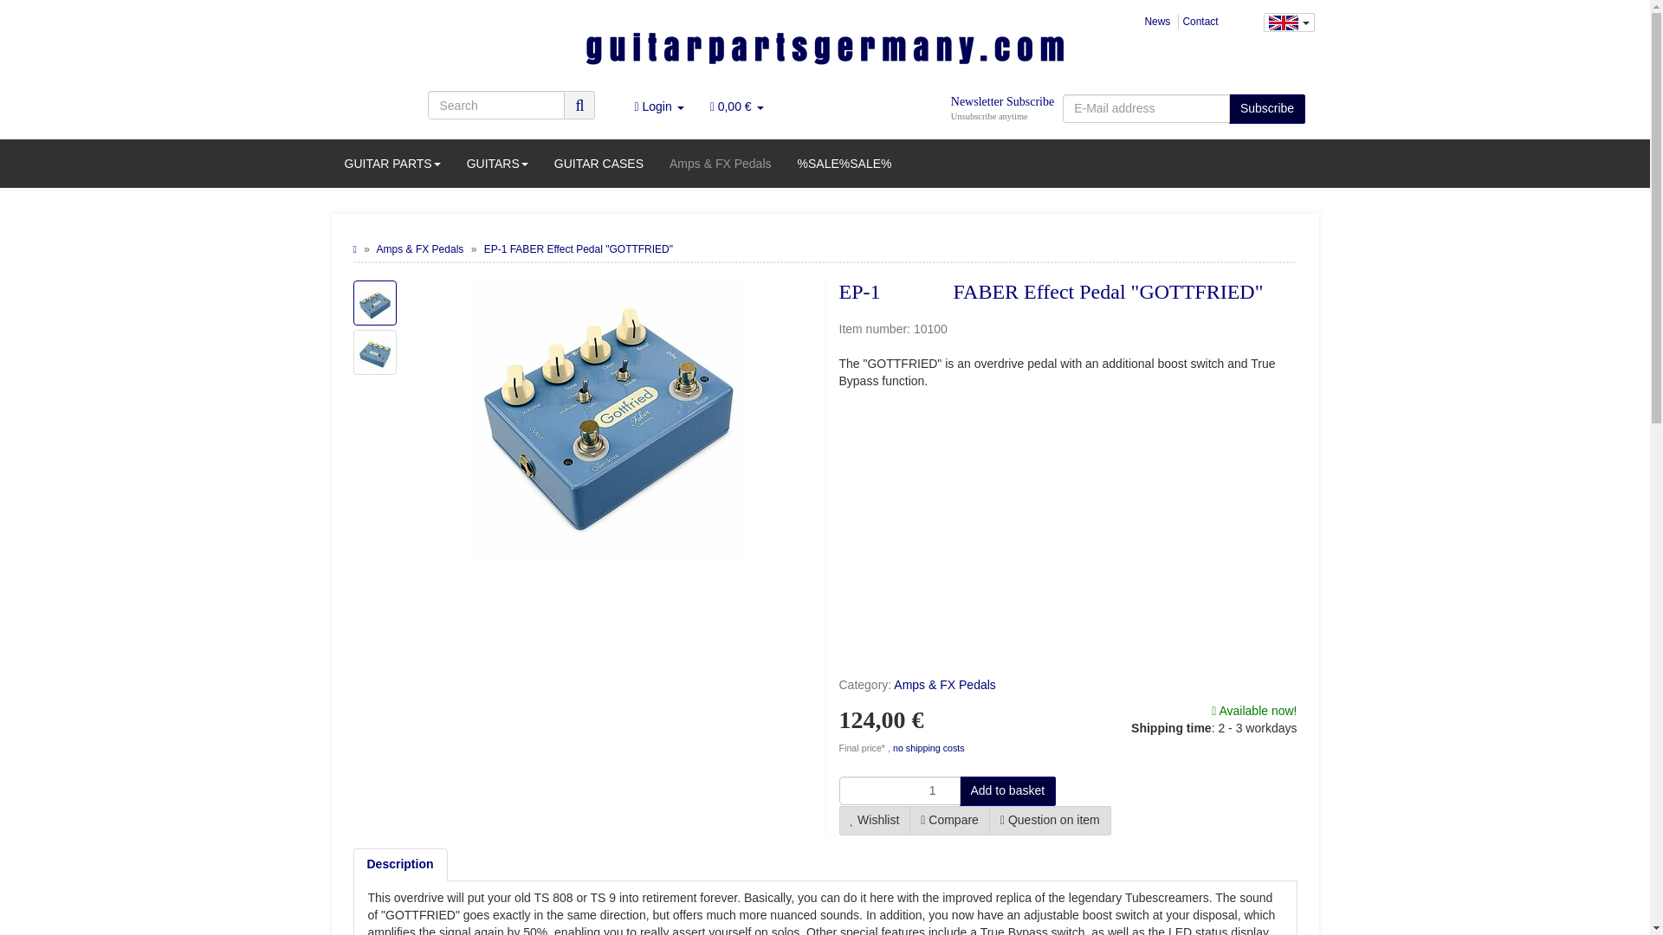 The width and height of the screenshot is (1663, 935). I want to click on News, so click(1157, 22).